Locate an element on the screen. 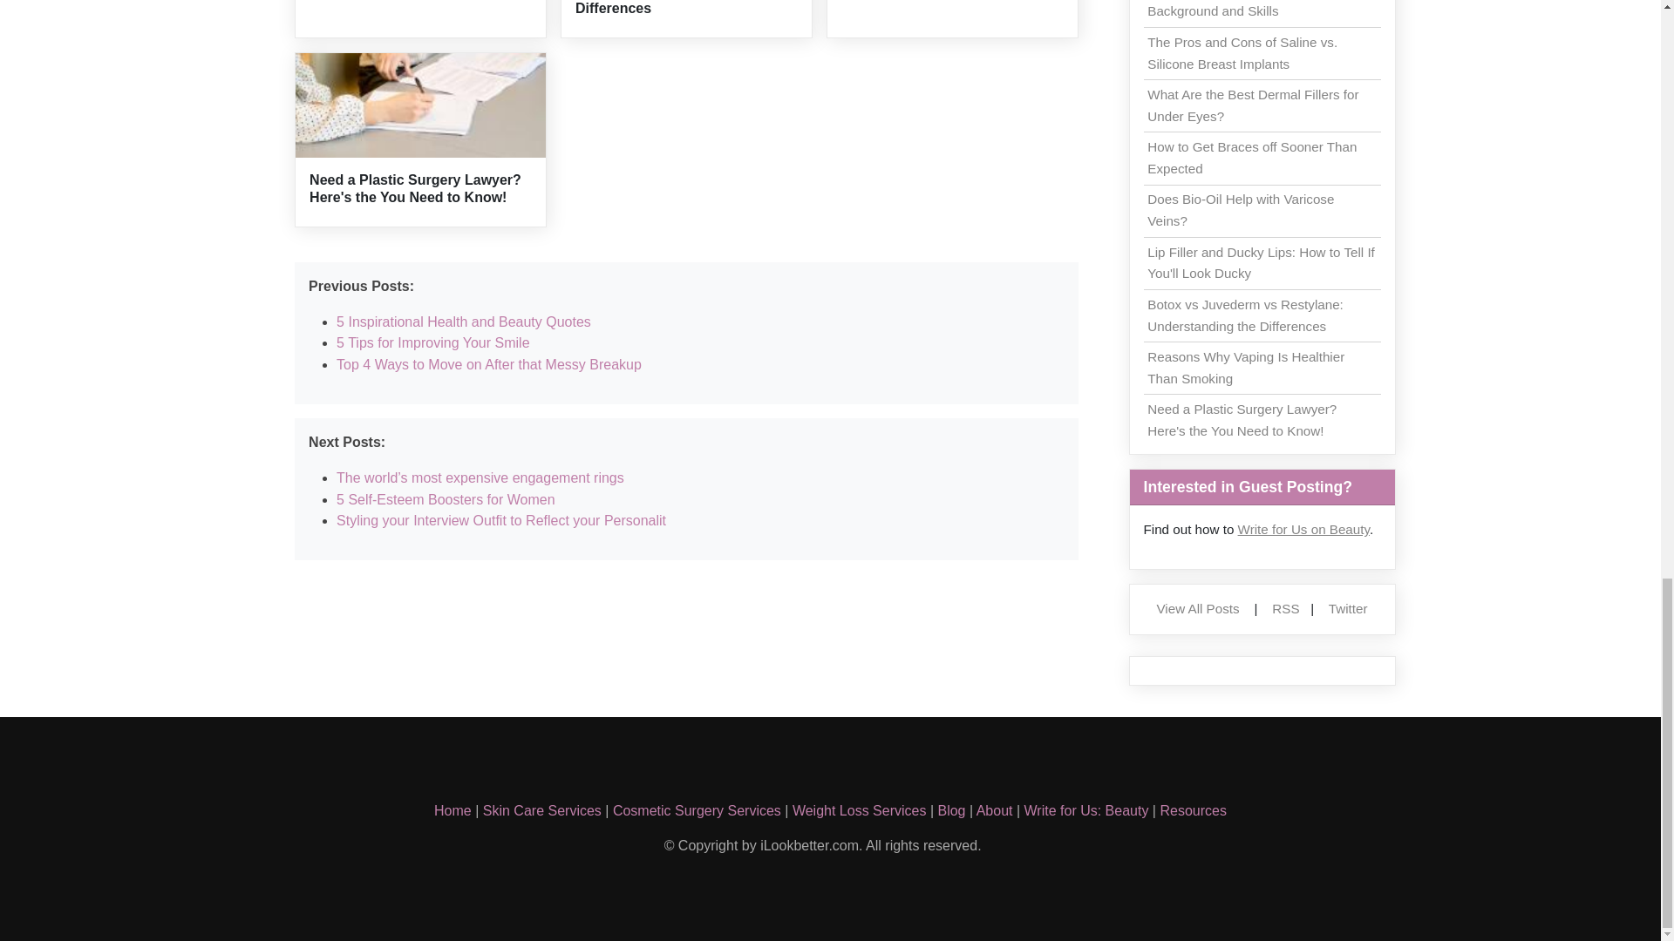  Styling your Interview Outfit to Reflect your Personalit is located at coordinates (500, 519).